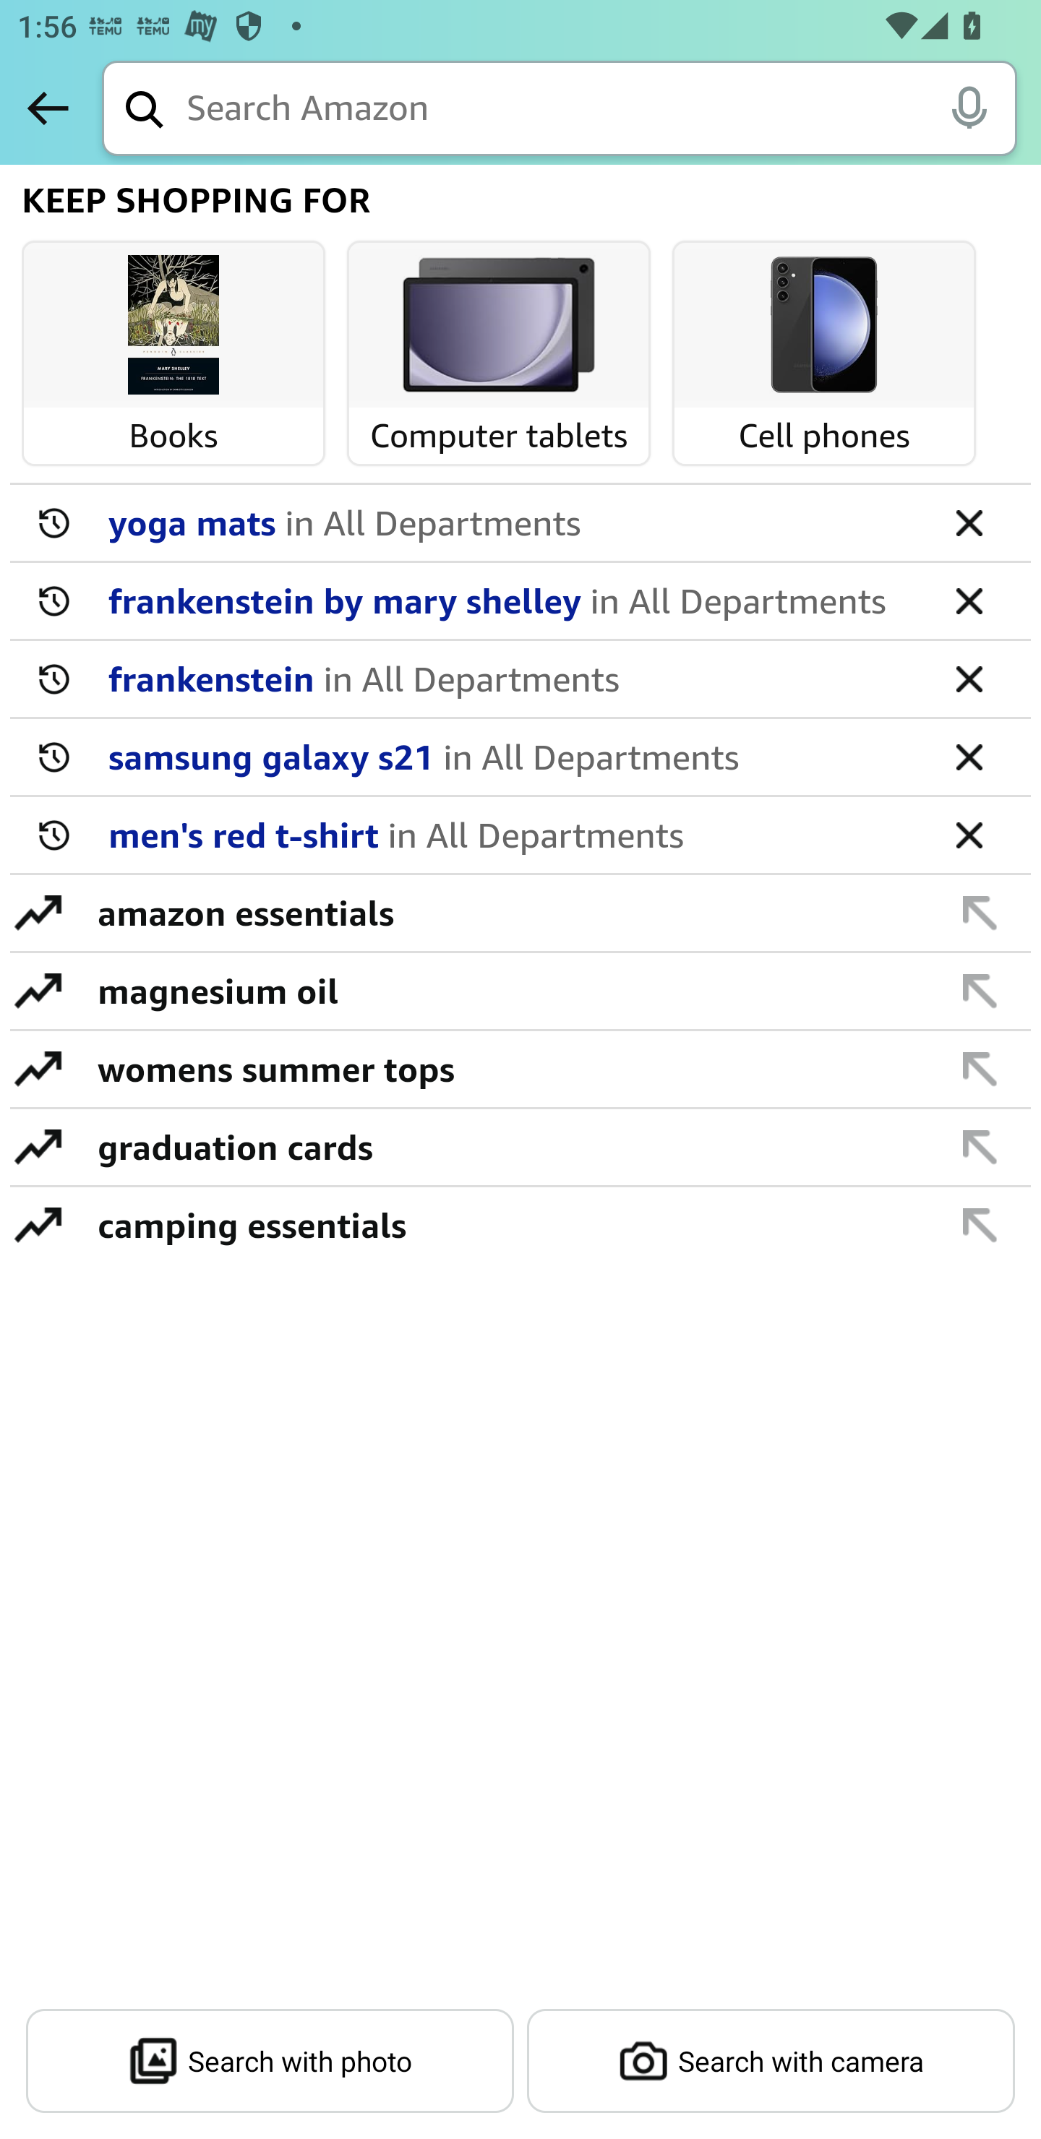 Image resolution: width=1041 pixels, height=2139 pixels. I want to click on amazon essentials append suggestion, so click(520, 913).